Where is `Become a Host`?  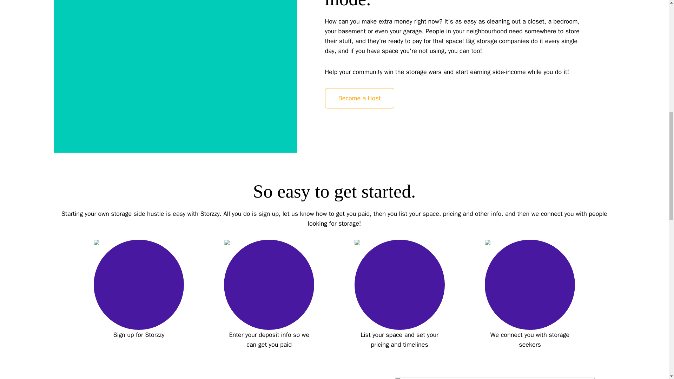 Become a Host is located at coordinates (359, 98).